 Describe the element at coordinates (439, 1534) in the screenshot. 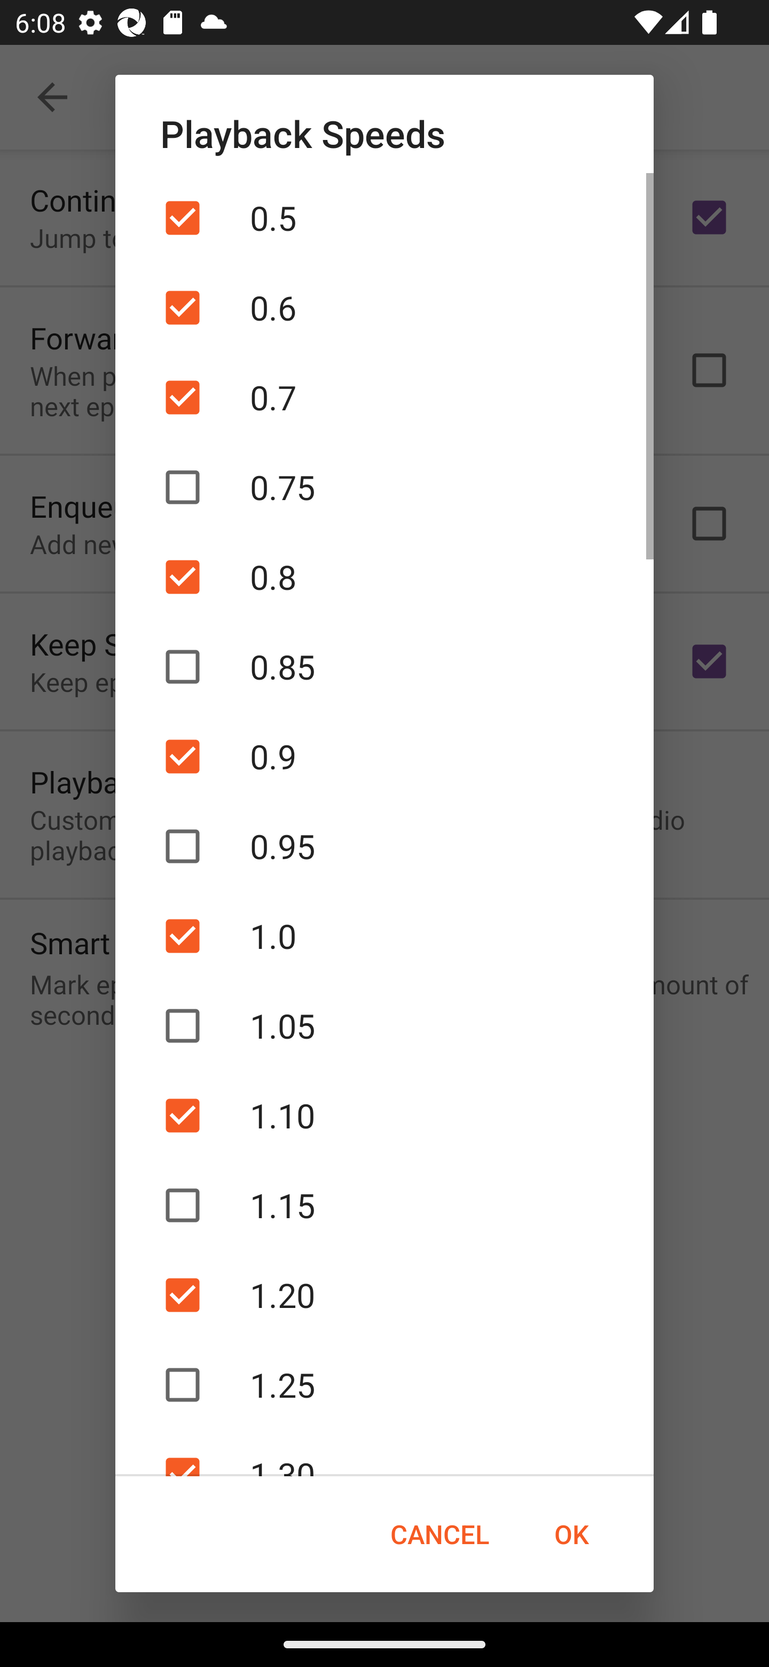

I see `CANCEL` at that location.